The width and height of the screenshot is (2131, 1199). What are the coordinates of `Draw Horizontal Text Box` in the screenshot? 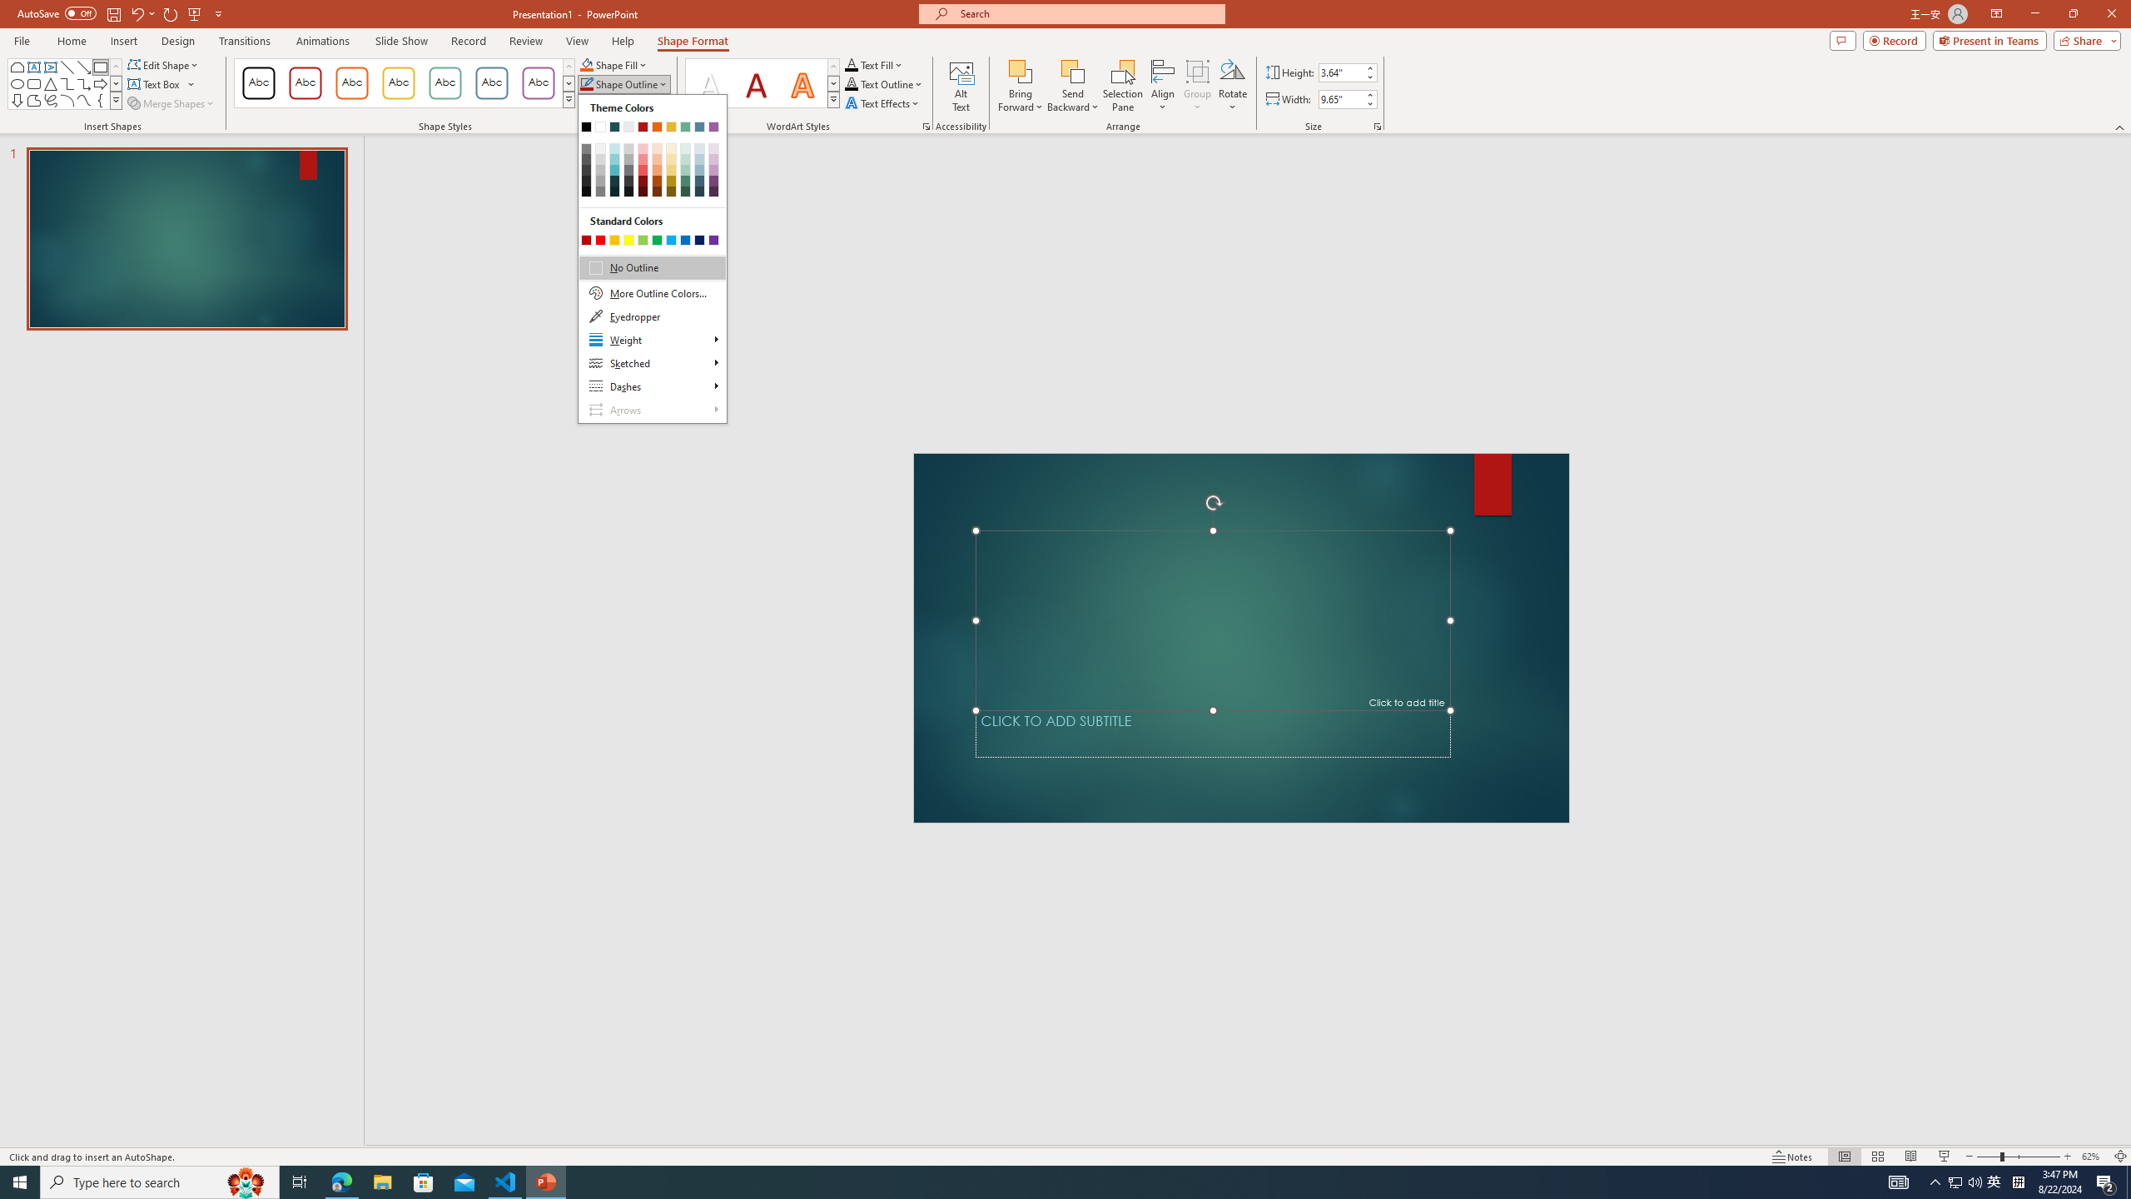 It's located at (155, 83).